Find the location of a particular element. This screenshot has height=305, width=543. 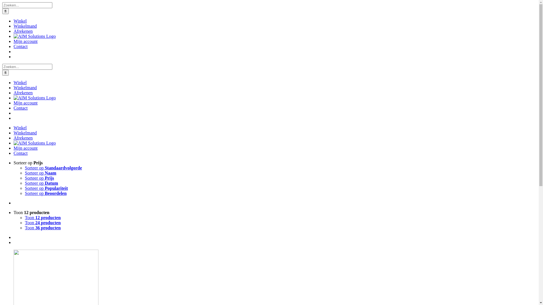

Sorteer op Beoordelen is located at coordinates (46, 193).